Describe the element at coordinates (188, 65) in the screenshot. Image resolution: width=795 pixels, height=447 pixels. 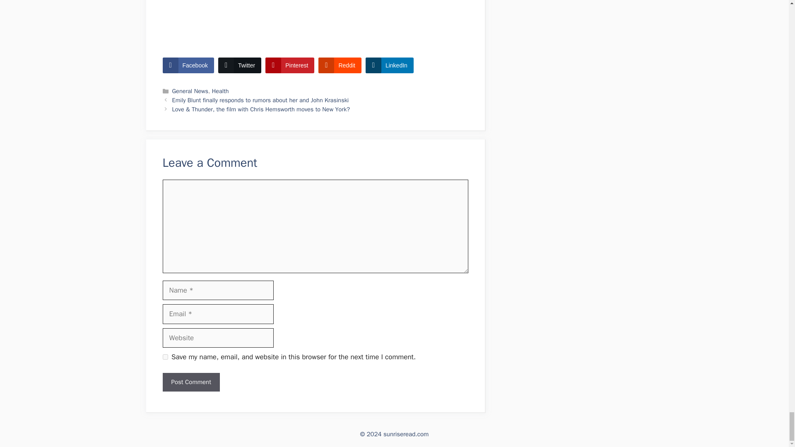
I see `Facebook` at that location.